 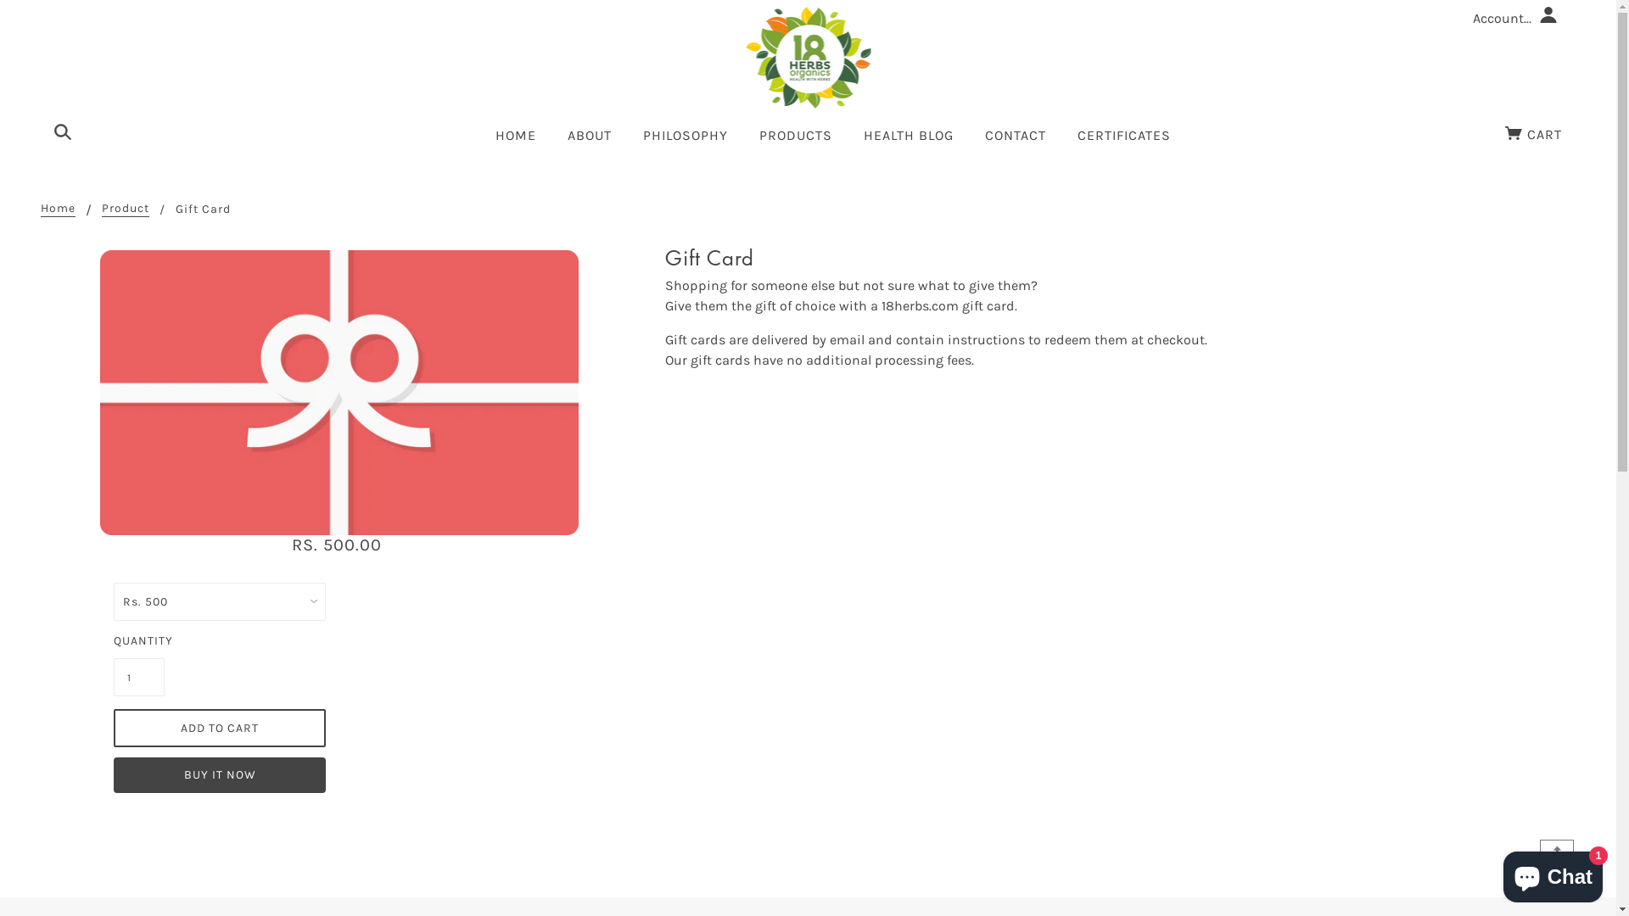 What do you see at coordinates (1517, 18) in the screenshot?
I see `Account...` at bounding box center [1517, 18].